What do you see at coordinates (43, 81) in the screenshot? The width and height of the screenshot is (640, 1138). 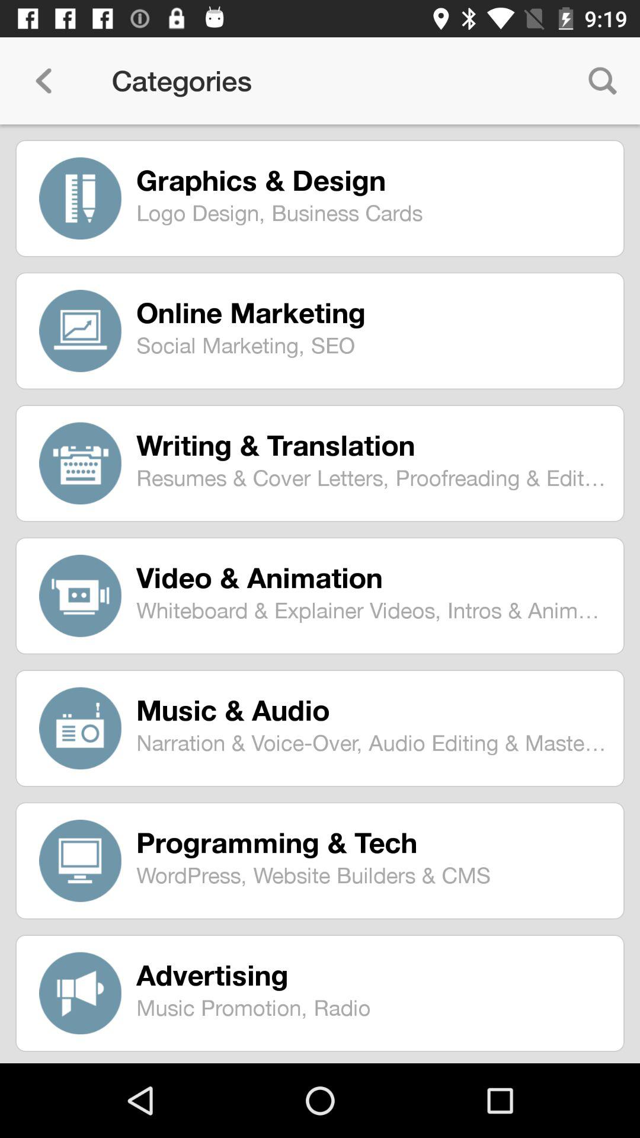 I see `select item next to categories icon` at bounding box center [43, 81].